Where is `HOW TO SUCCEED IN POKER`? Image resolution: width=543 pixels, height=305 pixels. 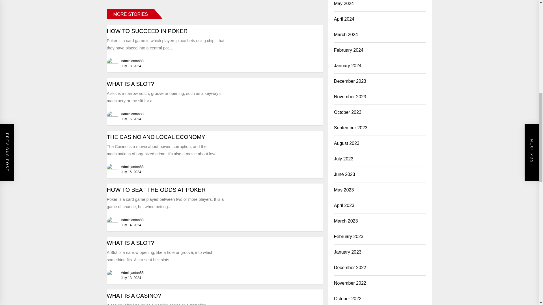
HOW TO SUCCEED IN POKER is located at coordinates (147, 31).